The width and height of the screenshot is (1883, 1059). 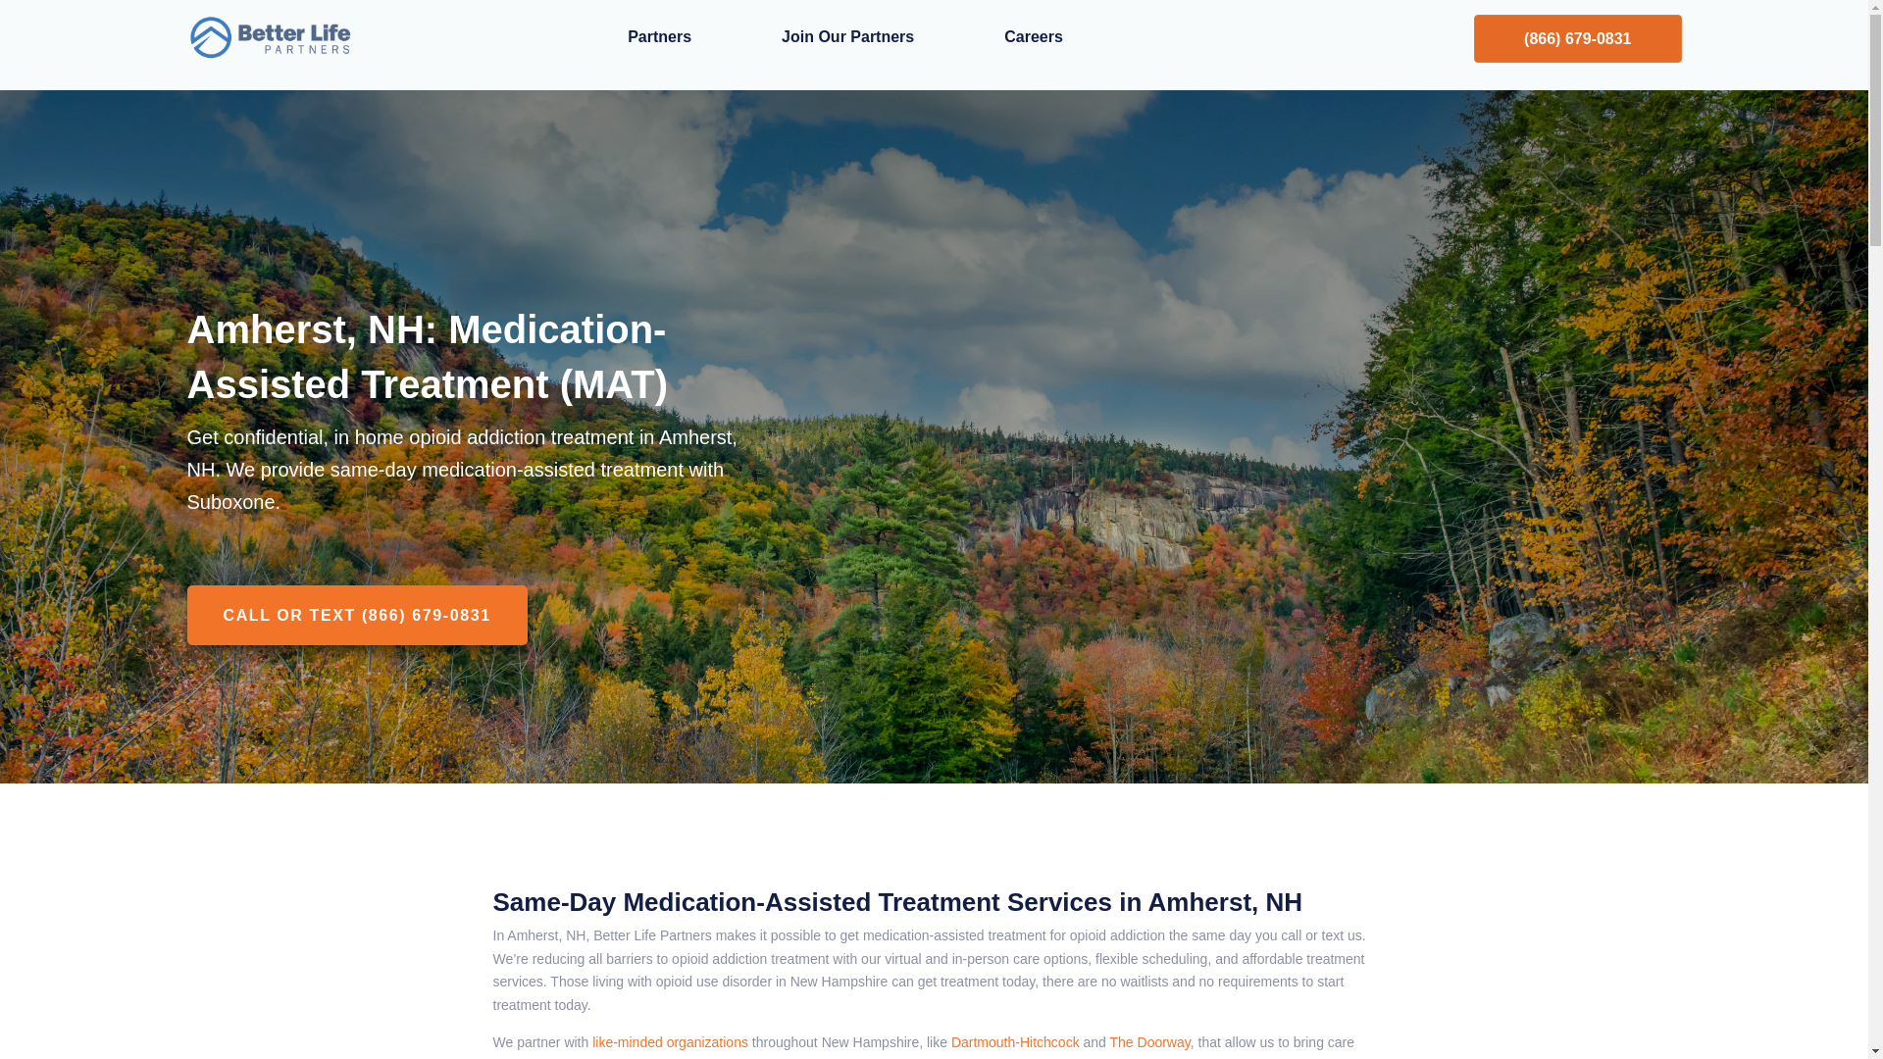 What do you see at coordinates (847, 37) in the screenshot?
I see `Join Our Partners` at bounding box center [847, 37].